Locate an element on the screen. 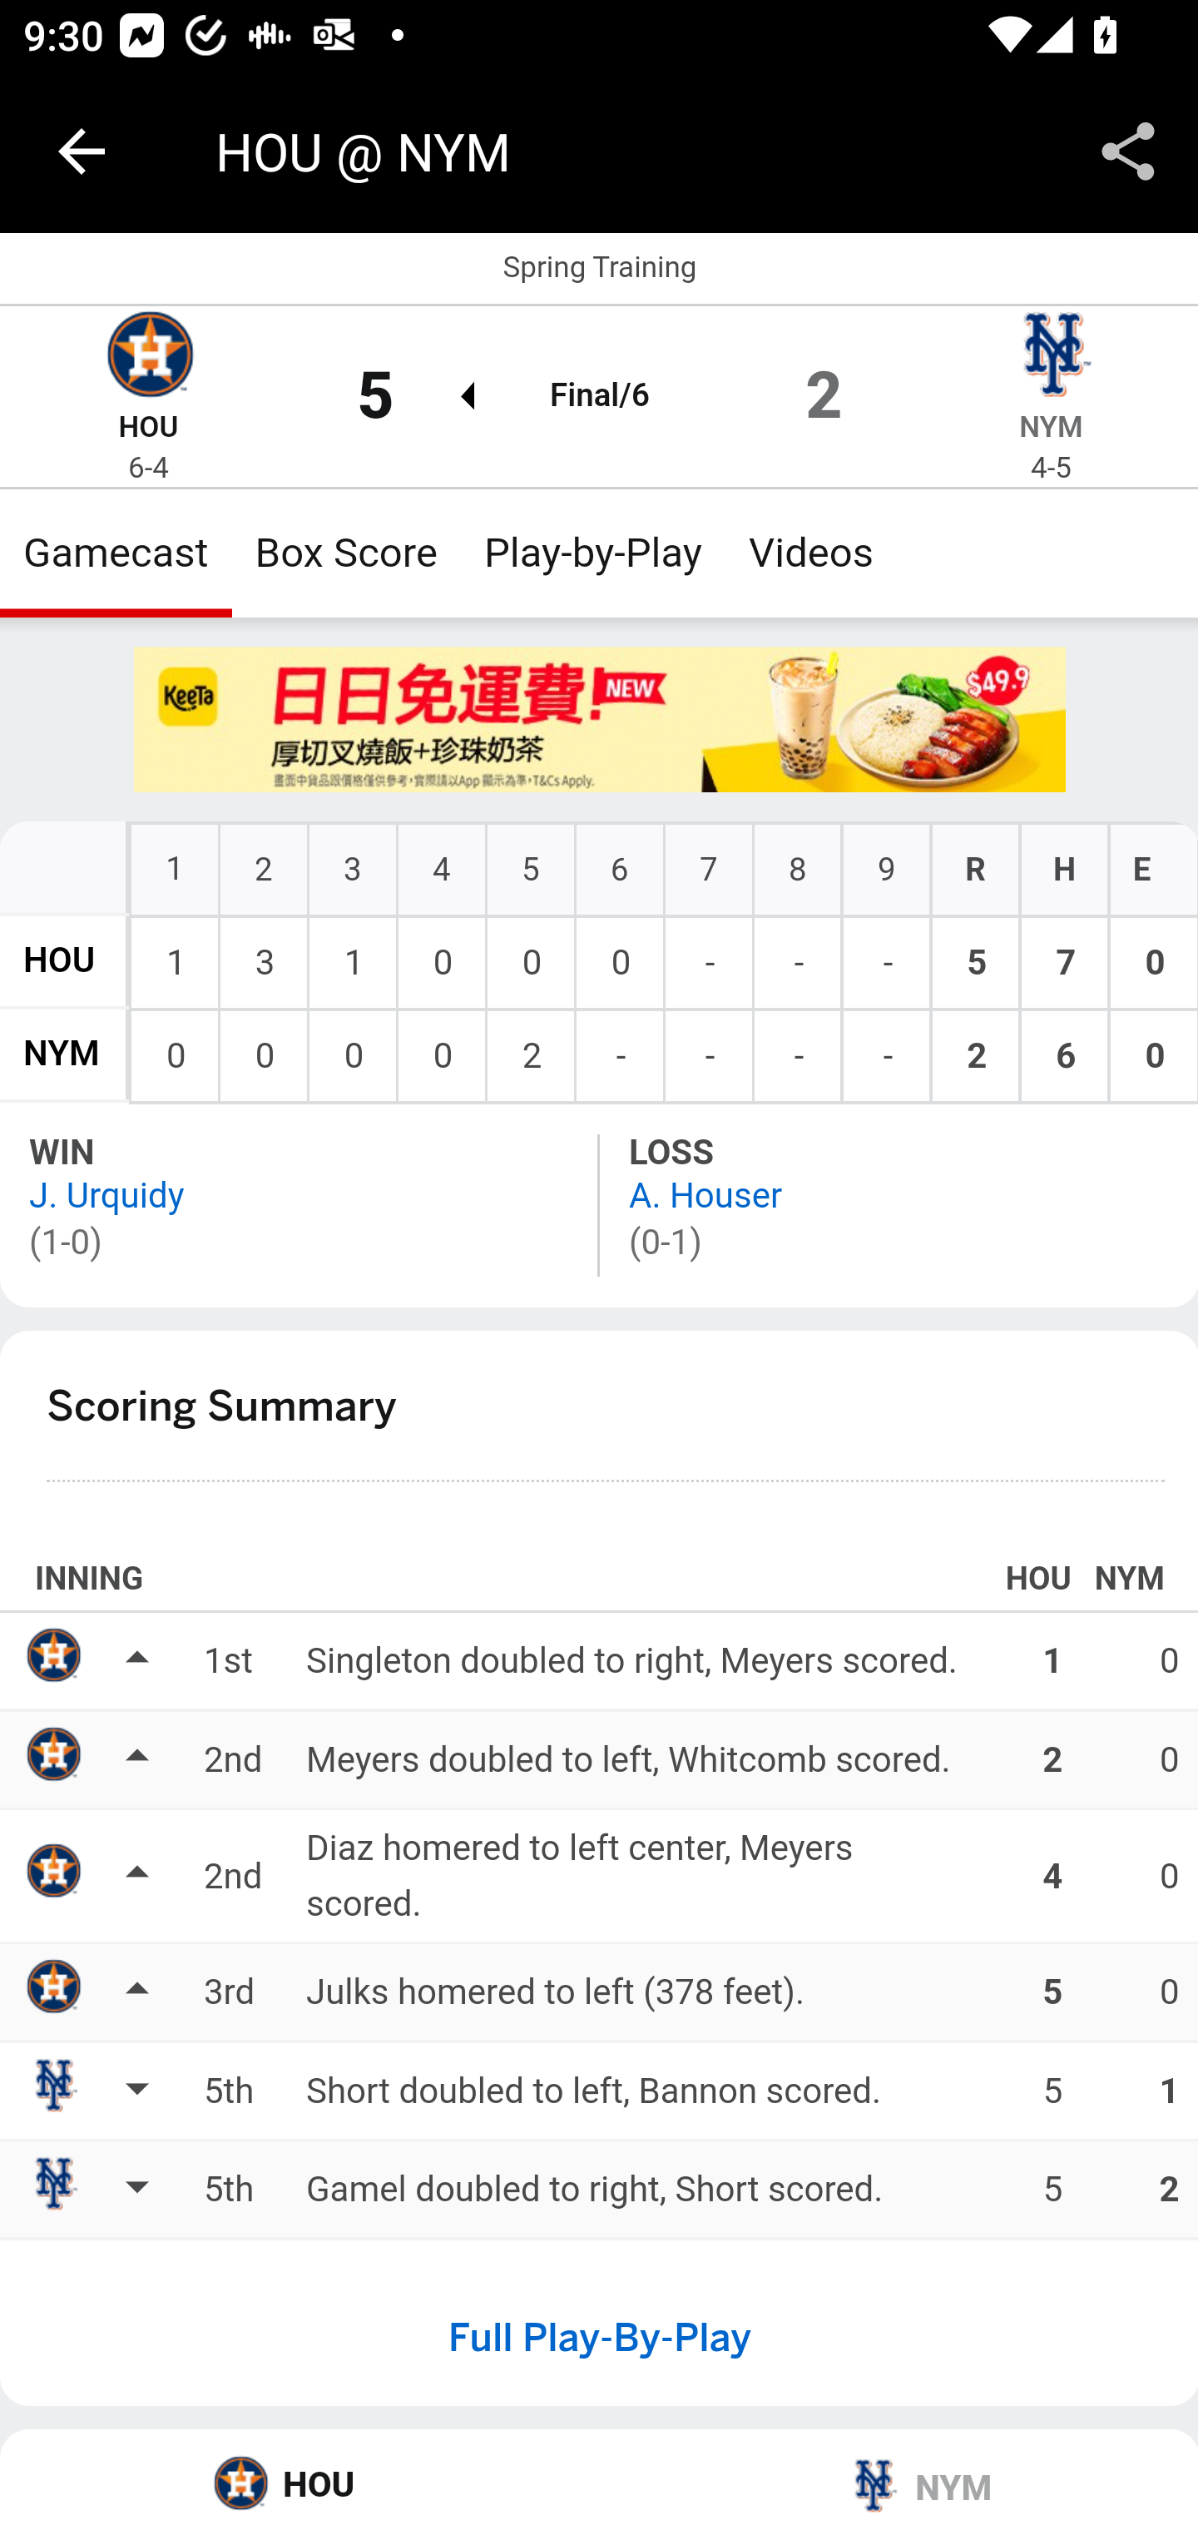 Image resolution: width=1198 pixels, height=2530 pixels. Play-by-Play is located at coordinates (594, 553).